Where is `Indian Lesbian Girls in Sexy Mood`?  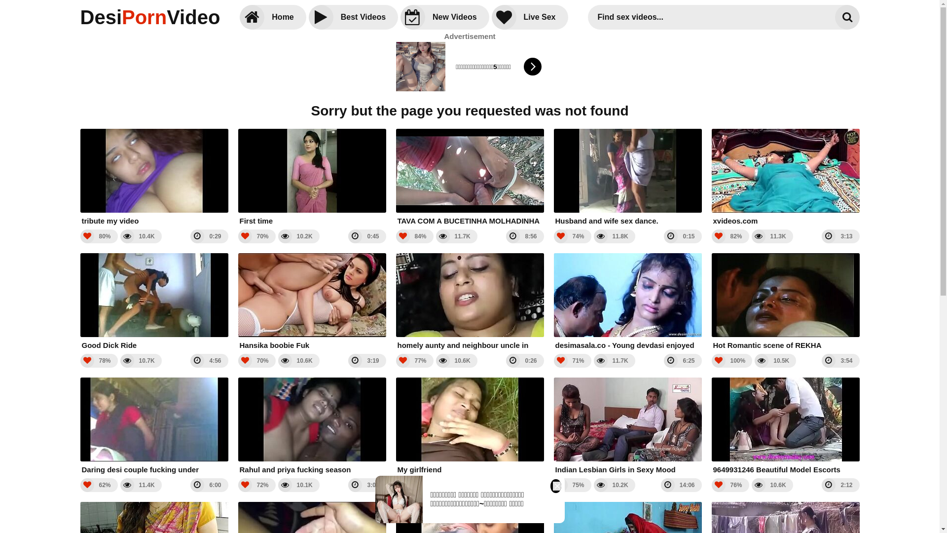
Indian Lesbian Girls in Sexy Mood is located at coordinates (627, 426).